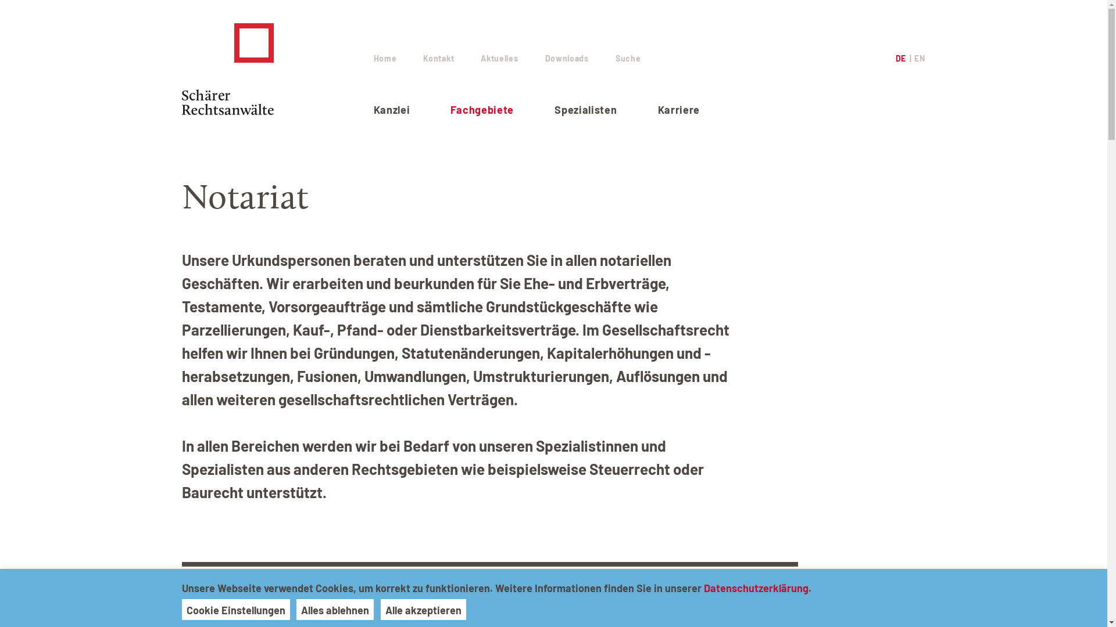  I want to click on Alle akzeptieren, so click(423, 610).